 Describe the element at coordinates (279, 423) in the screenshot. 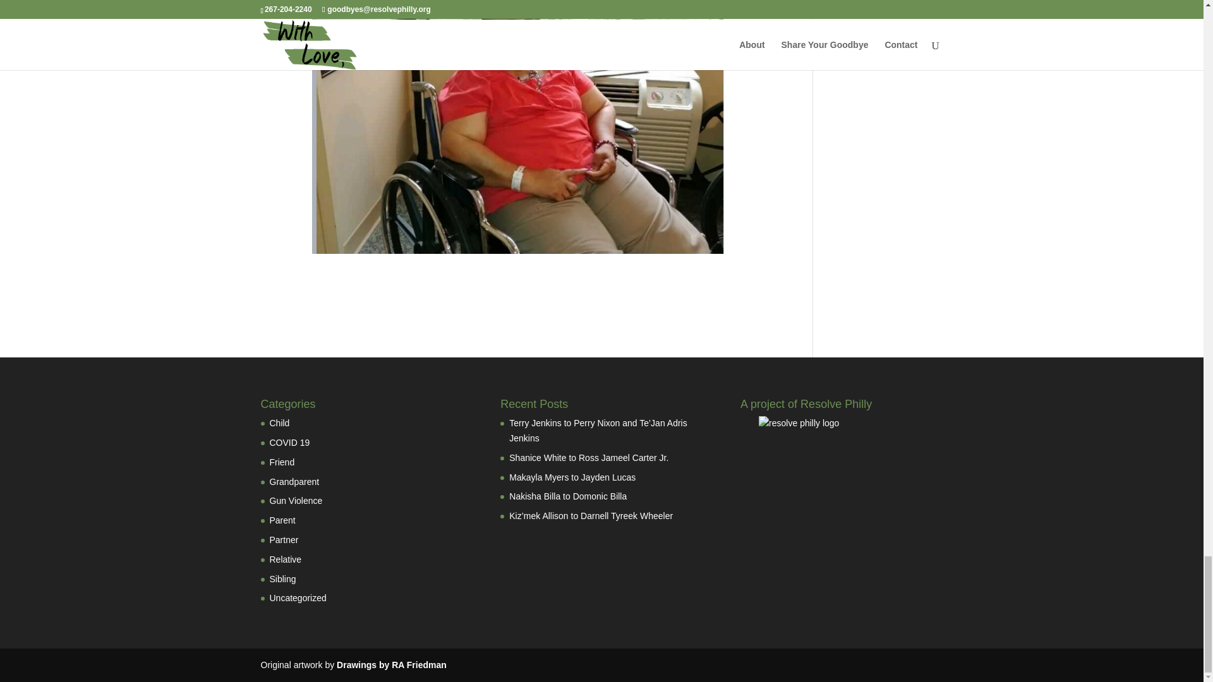

I see `Child` at that location.